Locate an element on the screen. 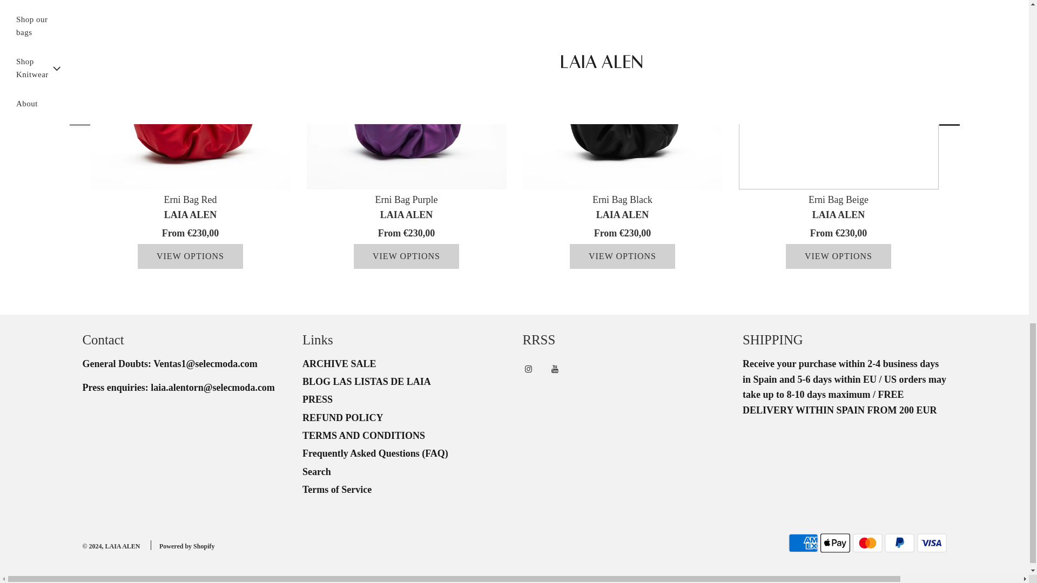  Apple Pay is located at coordinates (835, 543).